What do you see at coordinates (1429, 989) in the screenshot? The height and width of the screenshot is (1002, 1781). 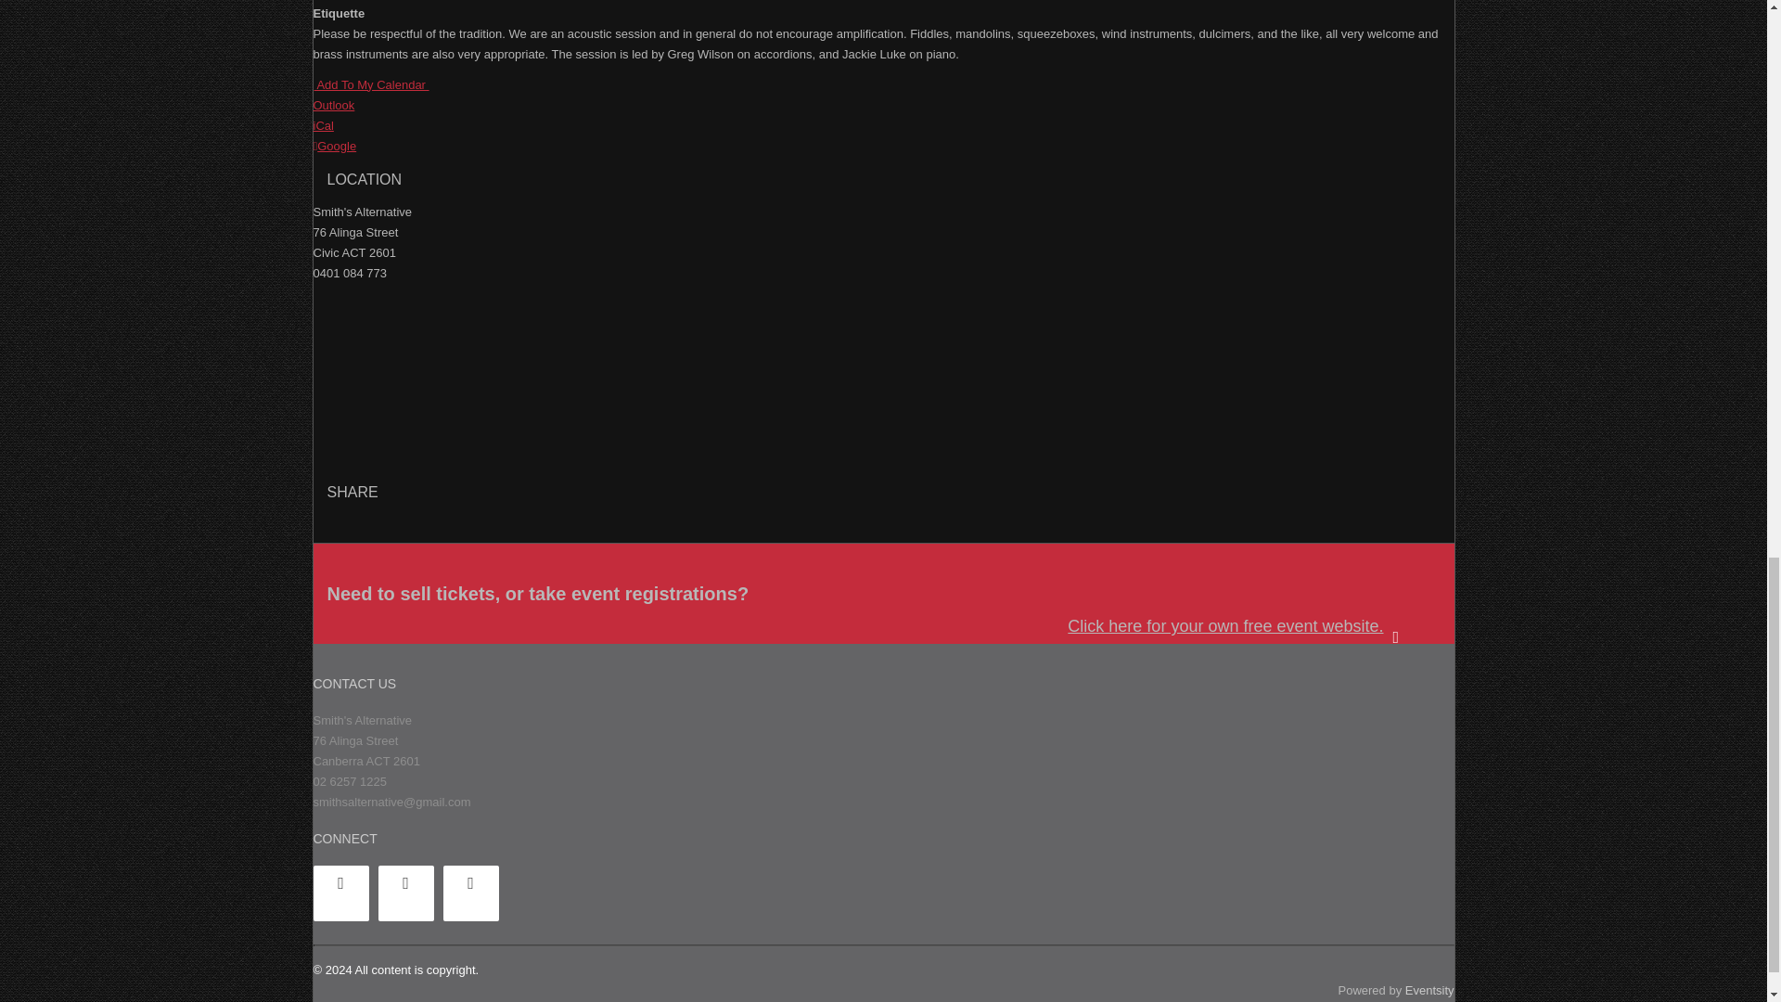 I see `Eventsity` at bounding box center [1429, 989].